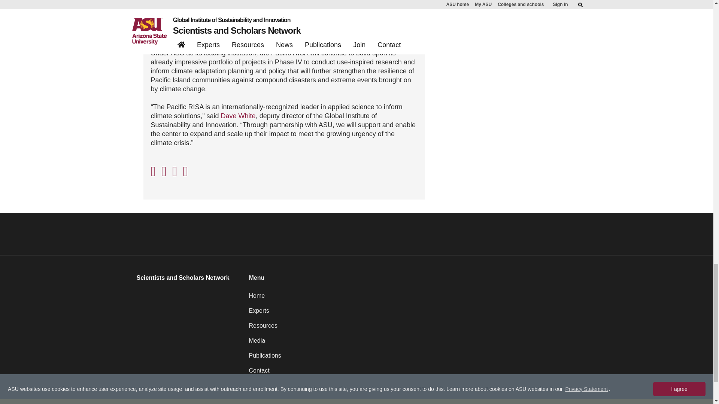 Image resolution: width=719 pixels, height=404 pixels. What do you see at coordinates (413, 313) in the screenshot?
I see `Experts` at bounding box center [413, 313].